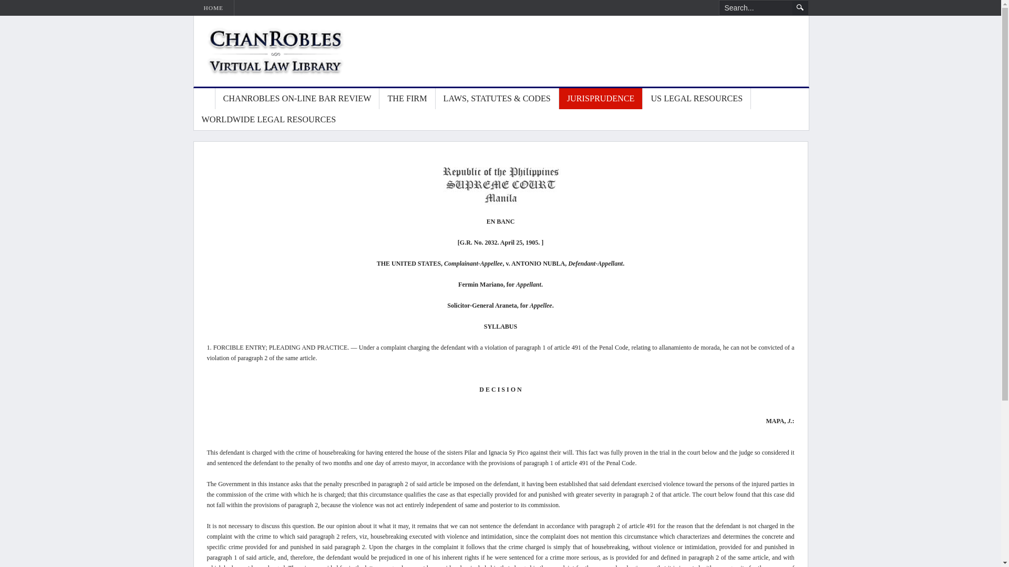 The width and height of the screenshot is (1009, 567). I want to click on THE FIRM, so click(407, 99).